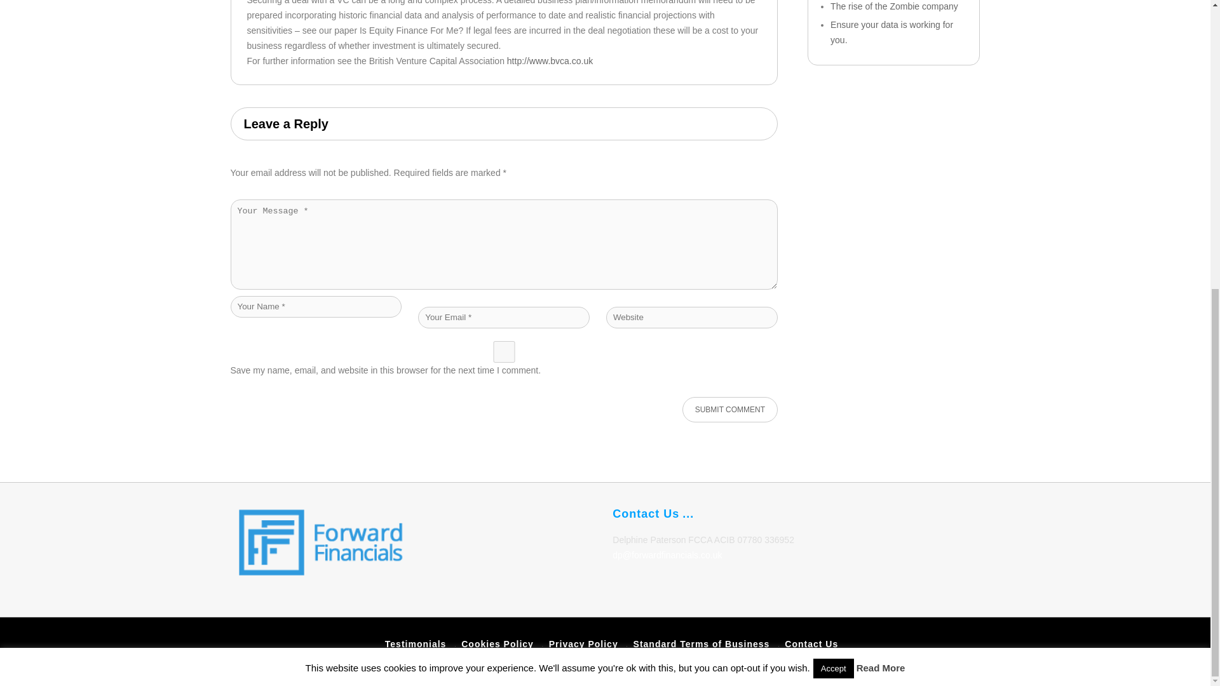 The width and height of the screenshot is (1220, 686). What do you see at coordinates (894, 6) in the screenshot?
I see `The rise of the Zombie company` at bounding box center [894, 6].